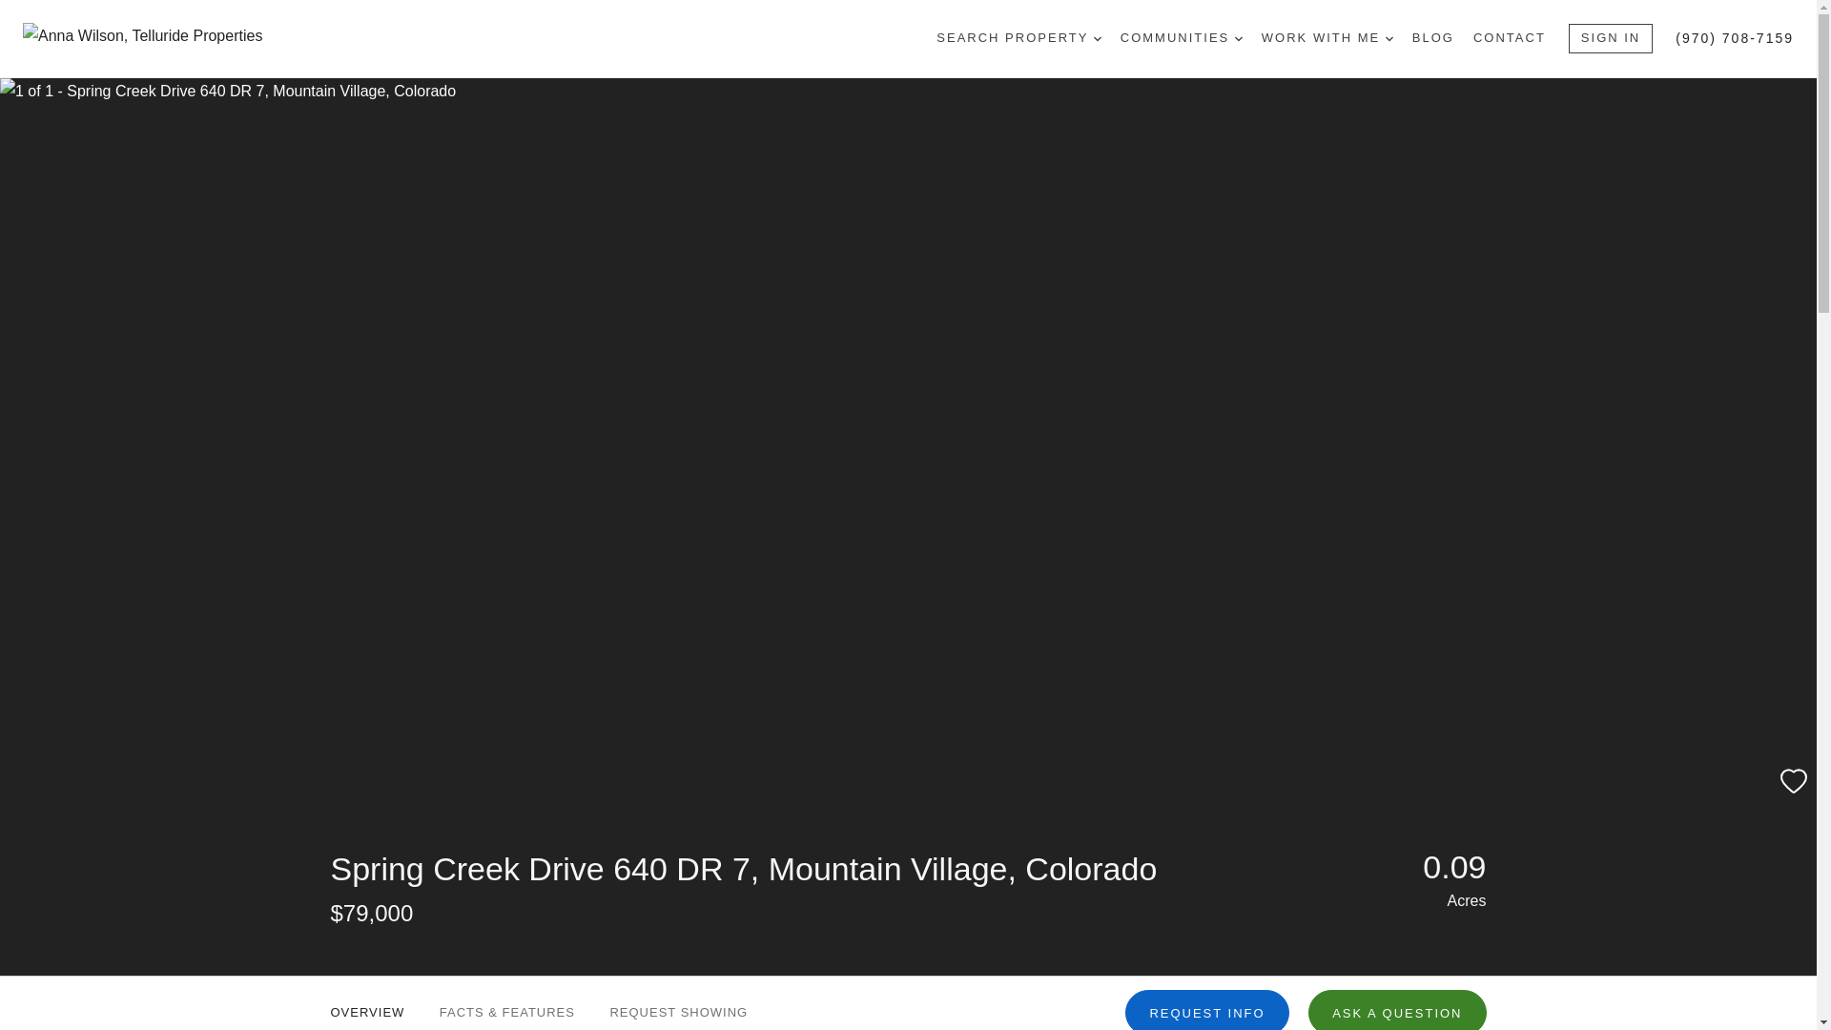 This screenshot has width=1831, height=1030. I want to click on REQUEST SHOWING, so click(678, 1003).